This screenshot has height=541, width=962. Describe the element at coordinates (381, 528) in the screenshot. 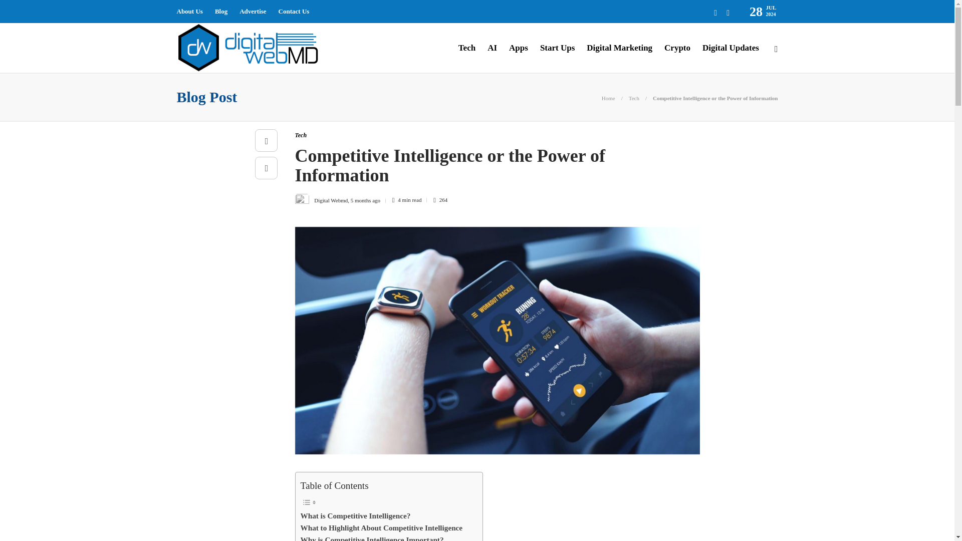

I see `What to Highlight About Competitive Intelligence` at that location.